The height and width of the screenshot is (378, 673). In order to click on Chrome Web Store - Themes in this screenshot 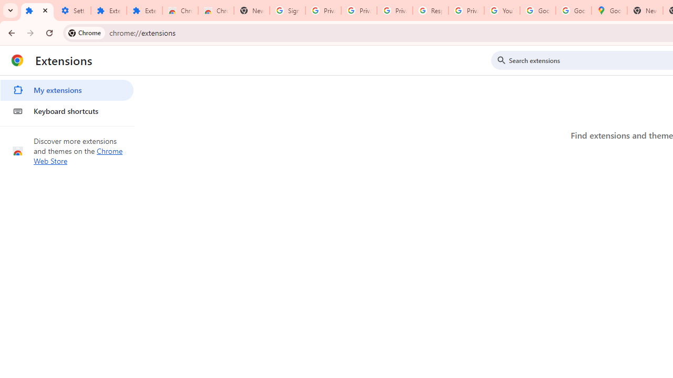, I will do `click(216, 10)`.